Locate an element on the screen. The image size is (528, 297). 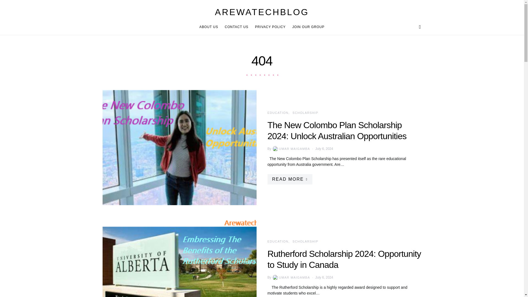
SCHOLARSHIP is located at coordinates (305, 241).